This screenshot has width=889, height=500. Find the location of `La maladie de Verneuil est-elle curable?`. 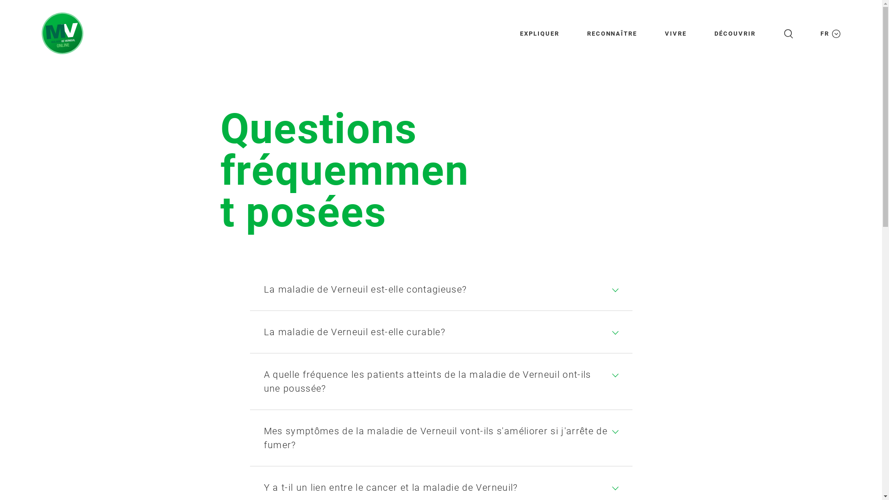

La maladie de Verneuil est-elle curable? is located at coordinates (437, 332).